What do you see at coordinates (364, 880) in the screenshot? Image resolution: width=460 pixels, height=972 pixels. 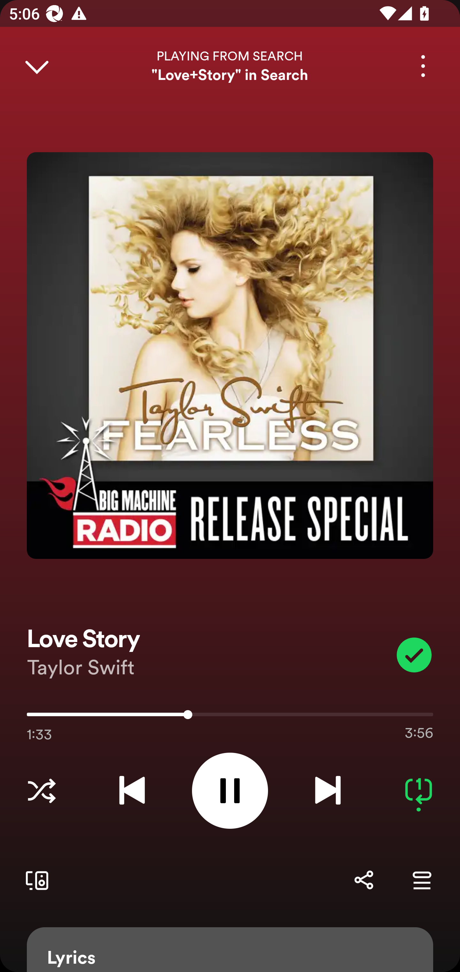 I see `Share` at bounding box center [364, 880].